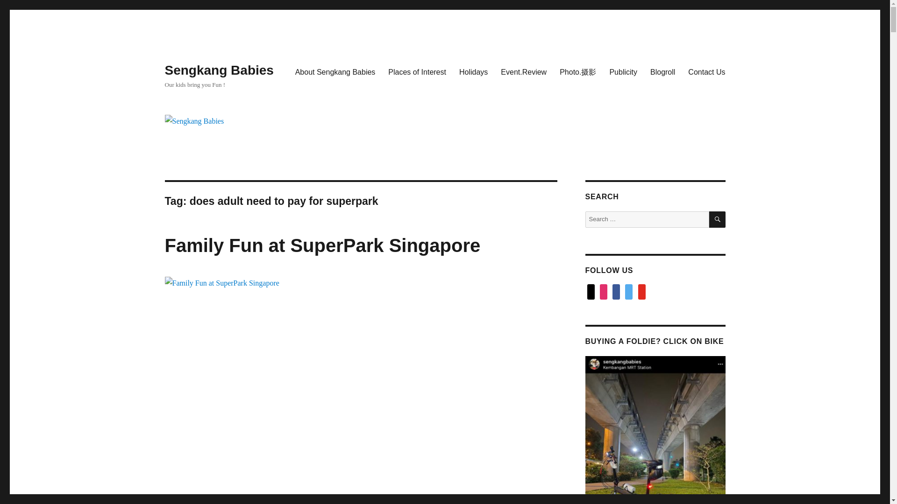 The image size is (897, 504). I want to click on Facebook, so click(616, 291).